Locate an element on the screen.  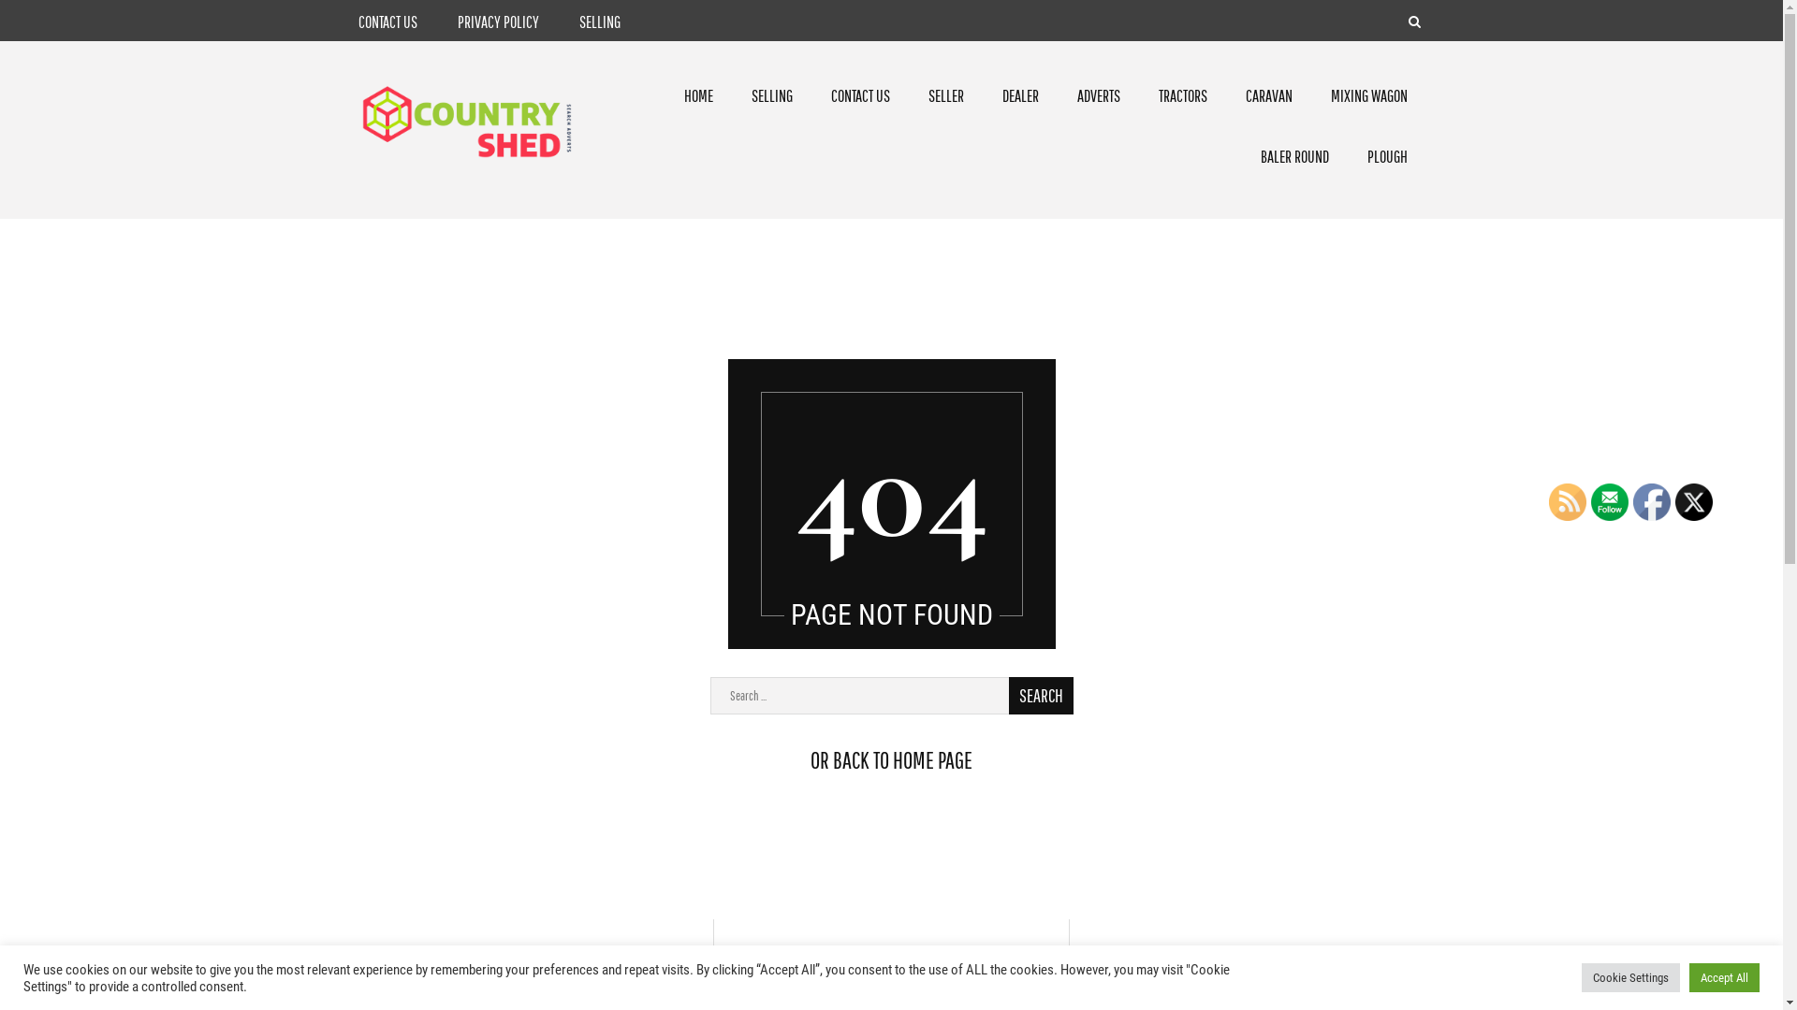
Twitter is located at coordinates (1694, 502).